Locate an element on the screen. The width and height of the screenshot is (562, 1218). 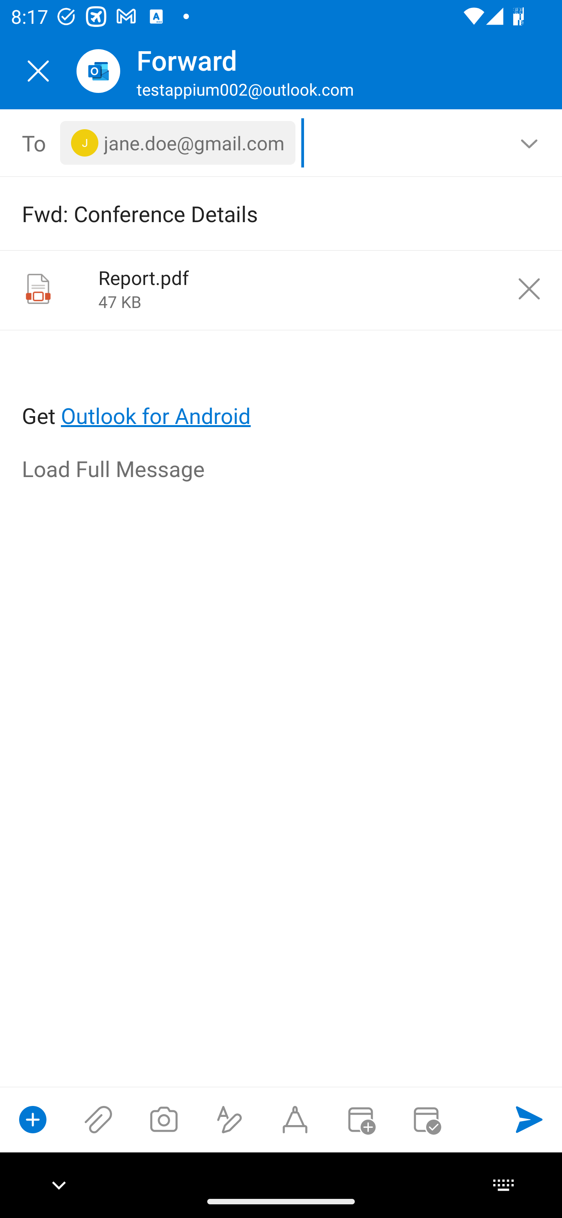
Convert to event is located at coordinates (360, 1119).